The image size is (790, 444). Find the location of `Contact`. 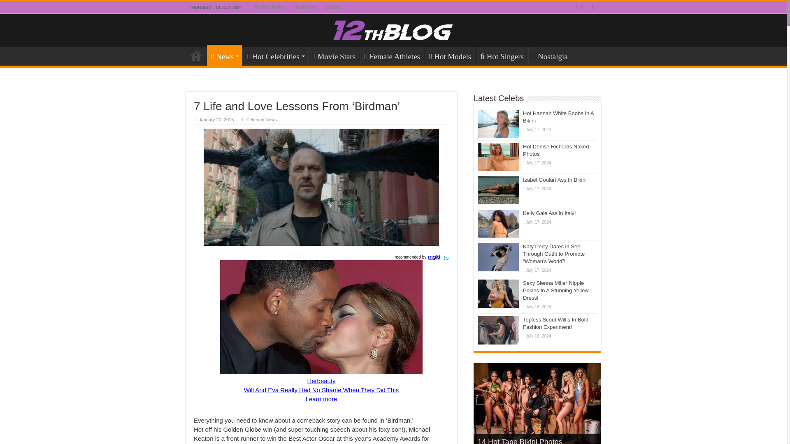

Contact is located at coordinates (333, 7).